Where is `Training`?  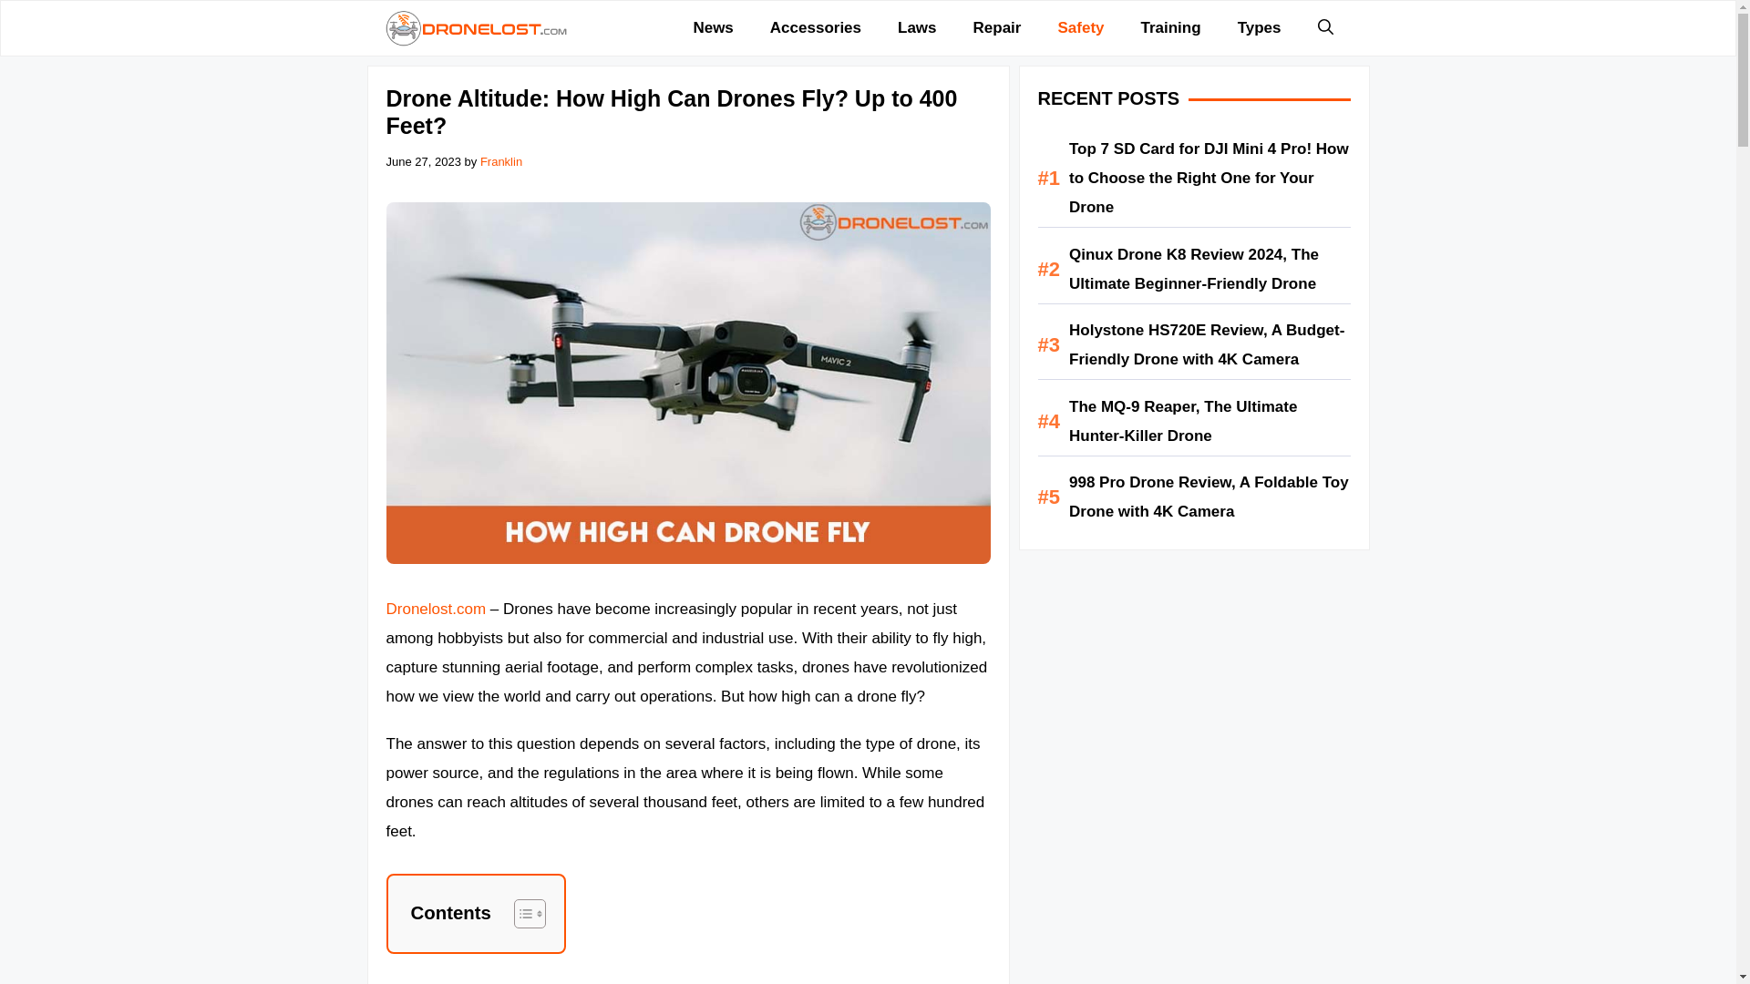
Training is located at coordinates (1171, 27).